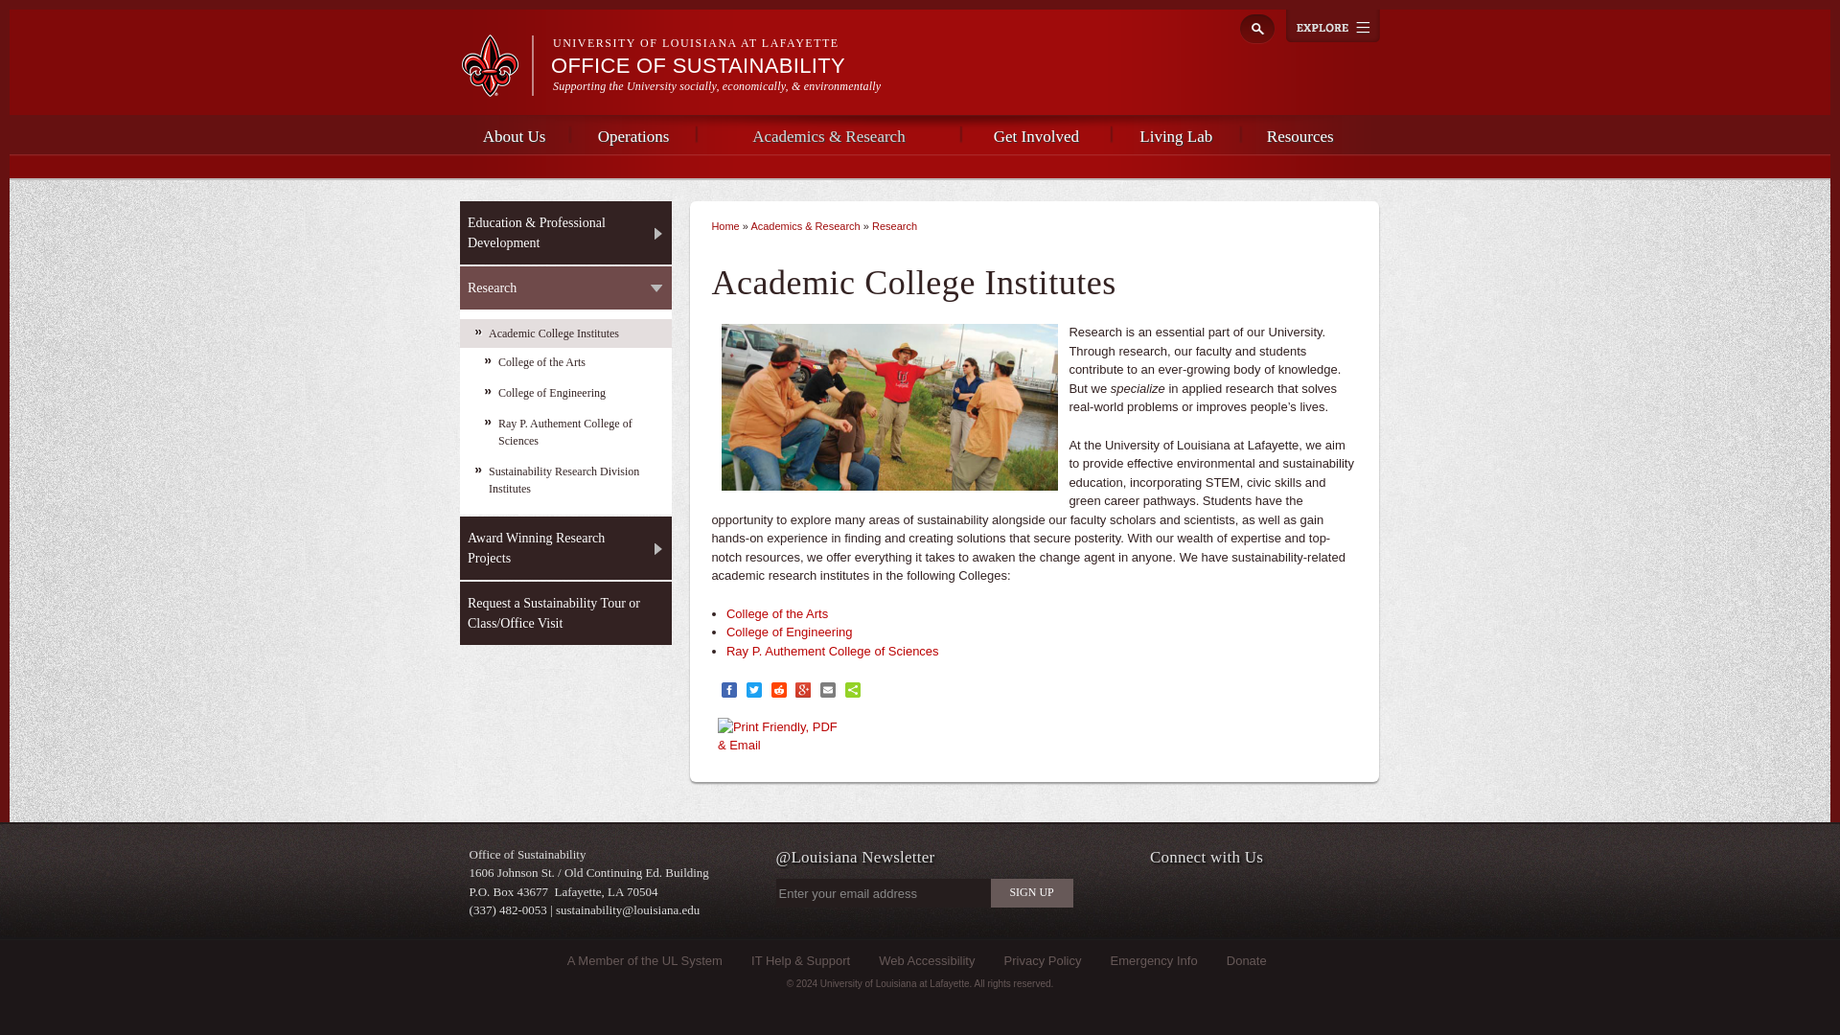  What do you see at coordinates (633, 134) in the screenshot?
I see `Operations` at bounding box center [633, 134].